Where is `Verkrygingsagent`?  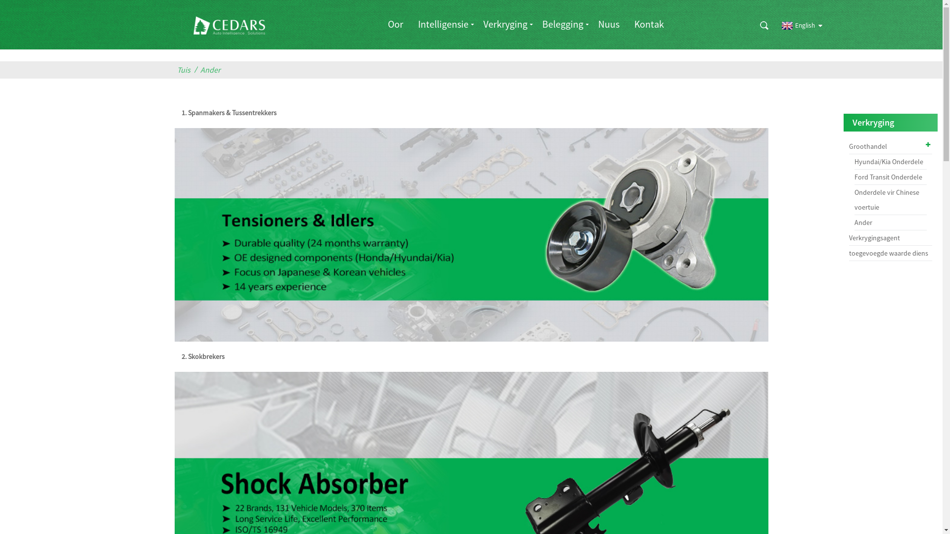
Verkrygingsagent is located at coordinates (891, 238).